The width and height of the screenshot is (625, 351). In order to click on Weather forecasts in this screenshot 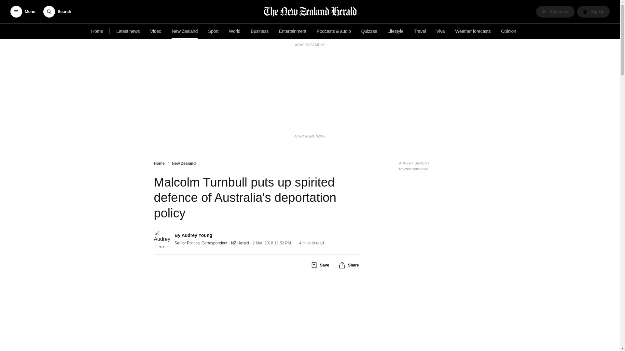, I will do `click(473, 31)`.